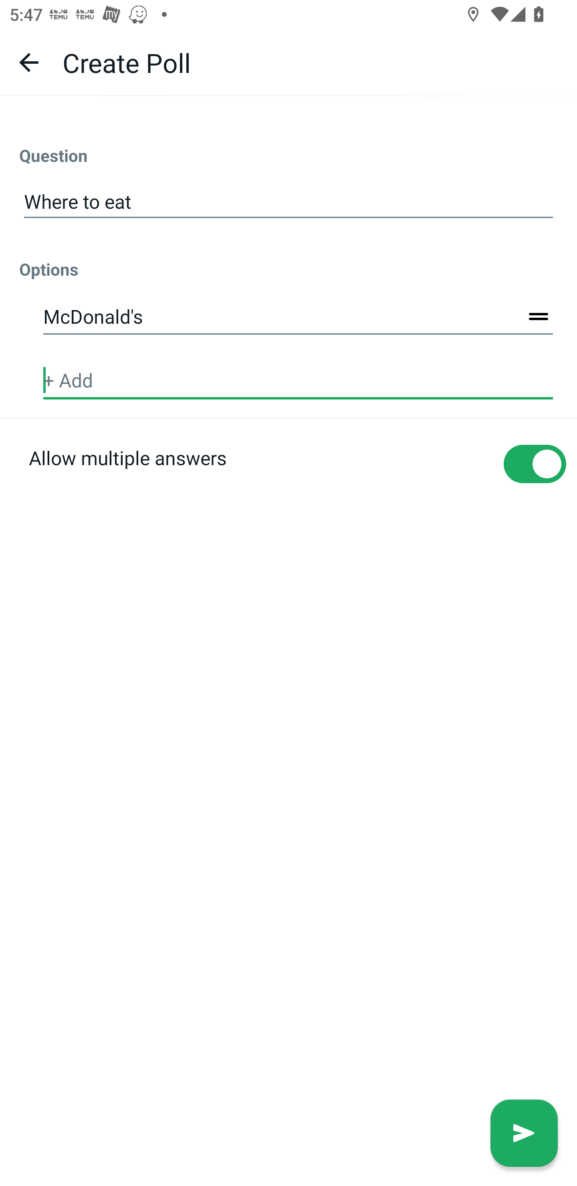 The height and width of the screenshot is (1186, 577). What do you see at coordinates (524, 1133) in the screenshot?
I see `Send` at bounding box center [524, 1133].